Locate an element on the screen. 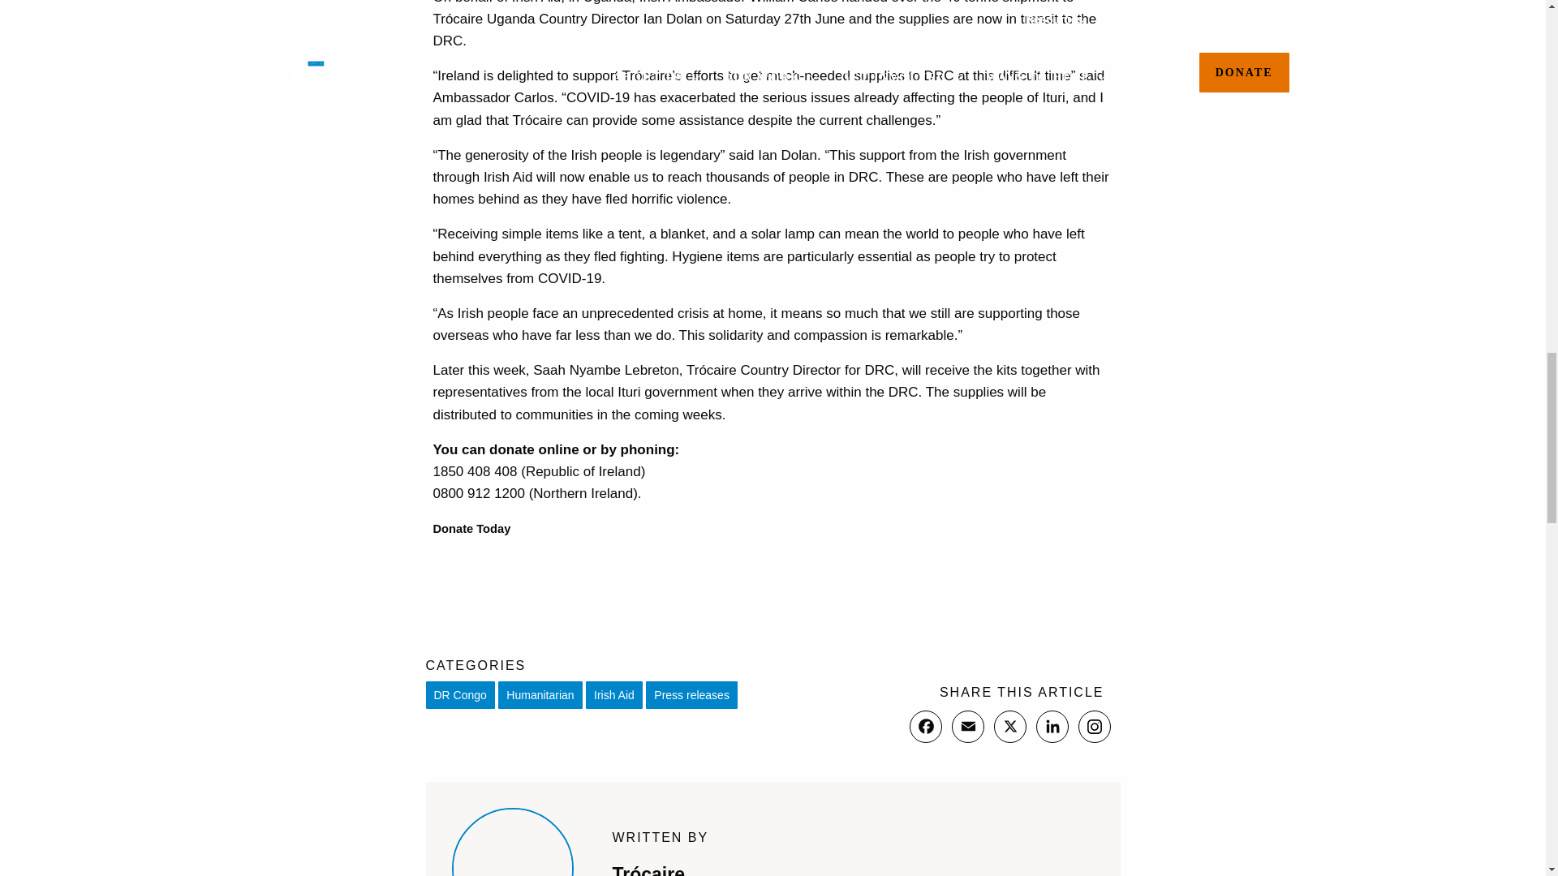 Image resolution: width=1558 pixels, height=876 pixels. X is located at coordinates (1009, 726).